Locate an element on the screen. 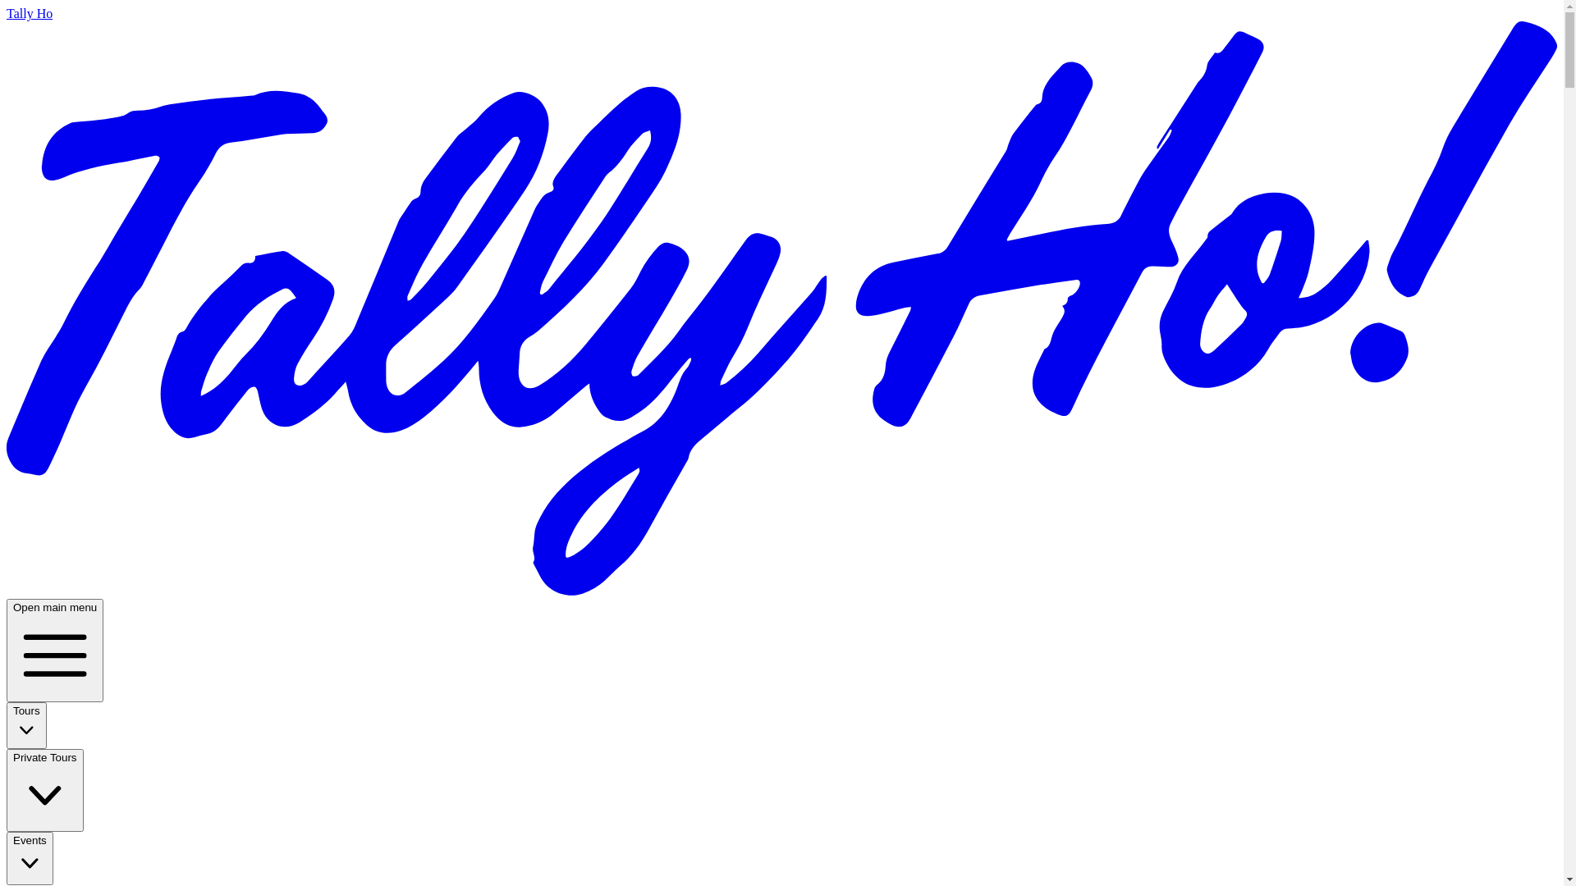 The height and width of the screenshot is (886, 1576). Tally Ho is located at coordinates (781, 302).